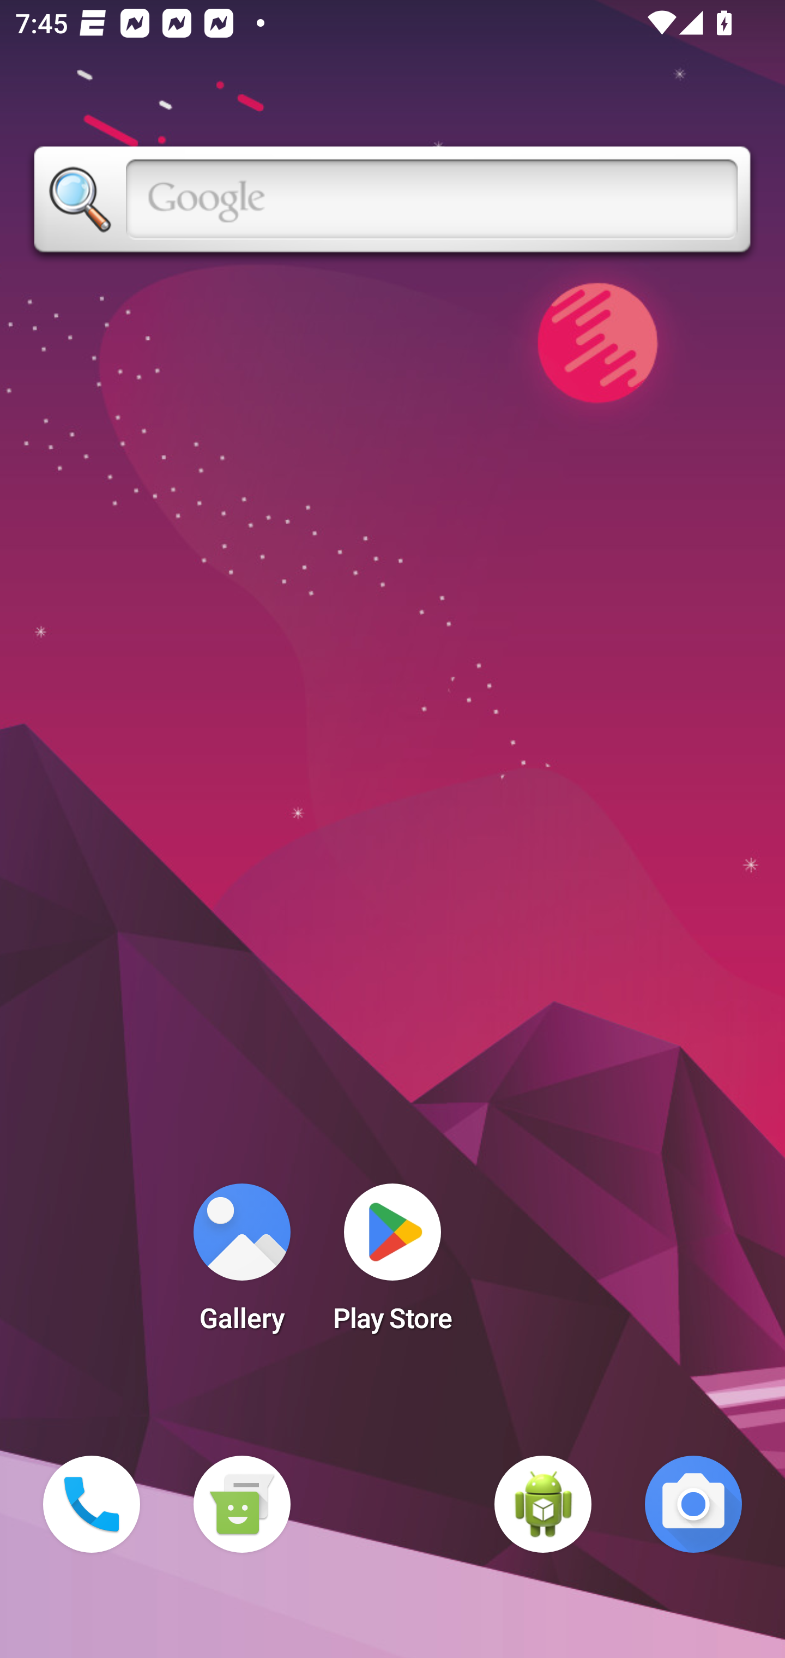  I want to click on Gallery, so click(241, 1264).